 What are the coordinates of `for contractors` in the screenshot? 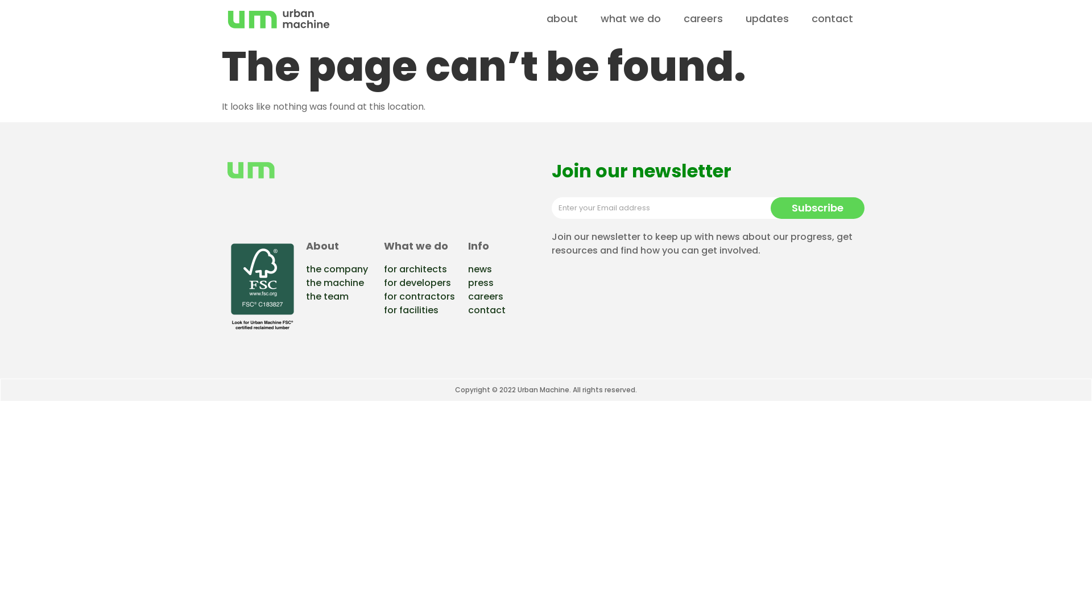 It's located at (420, 297).